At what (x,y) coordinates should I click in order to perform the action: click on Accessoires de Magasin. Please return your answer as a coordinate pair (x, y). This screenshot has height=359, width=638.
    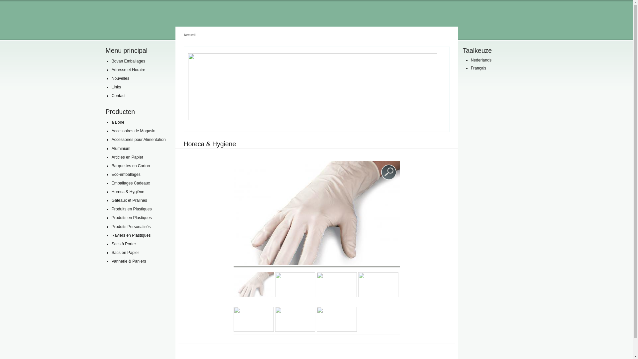
    Looking at the image, I should click on (140, 131).